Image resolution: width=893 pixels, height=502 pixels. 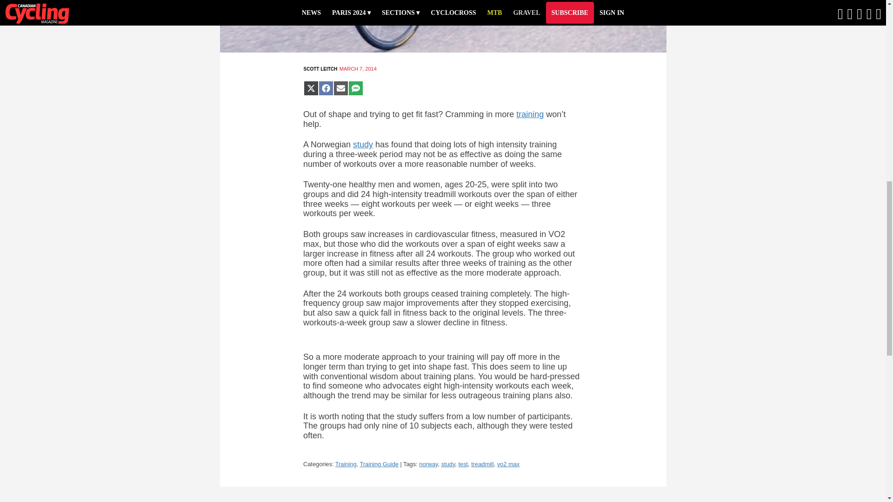 I want to click on norway, so click(x=428, y=464).